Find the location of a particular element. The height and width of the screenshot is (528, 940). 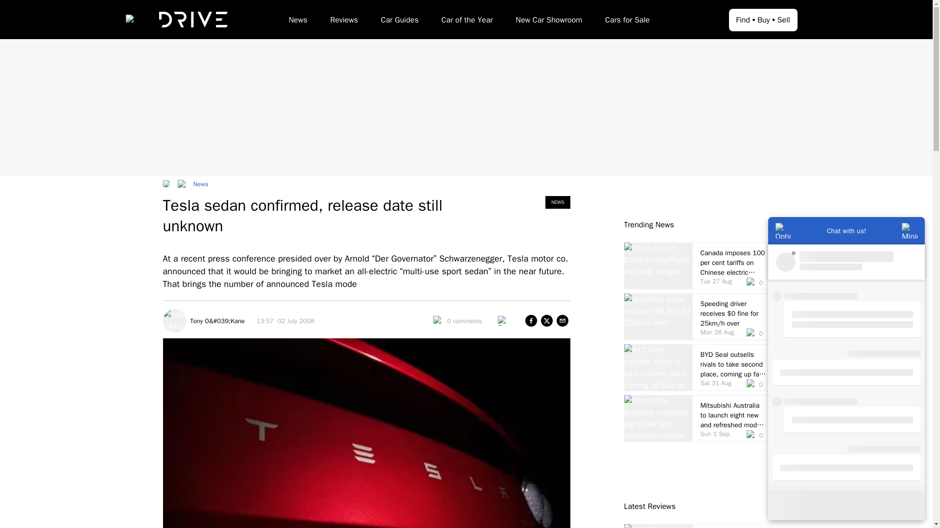

Share via e-mail is located at coordinates (562, 321).